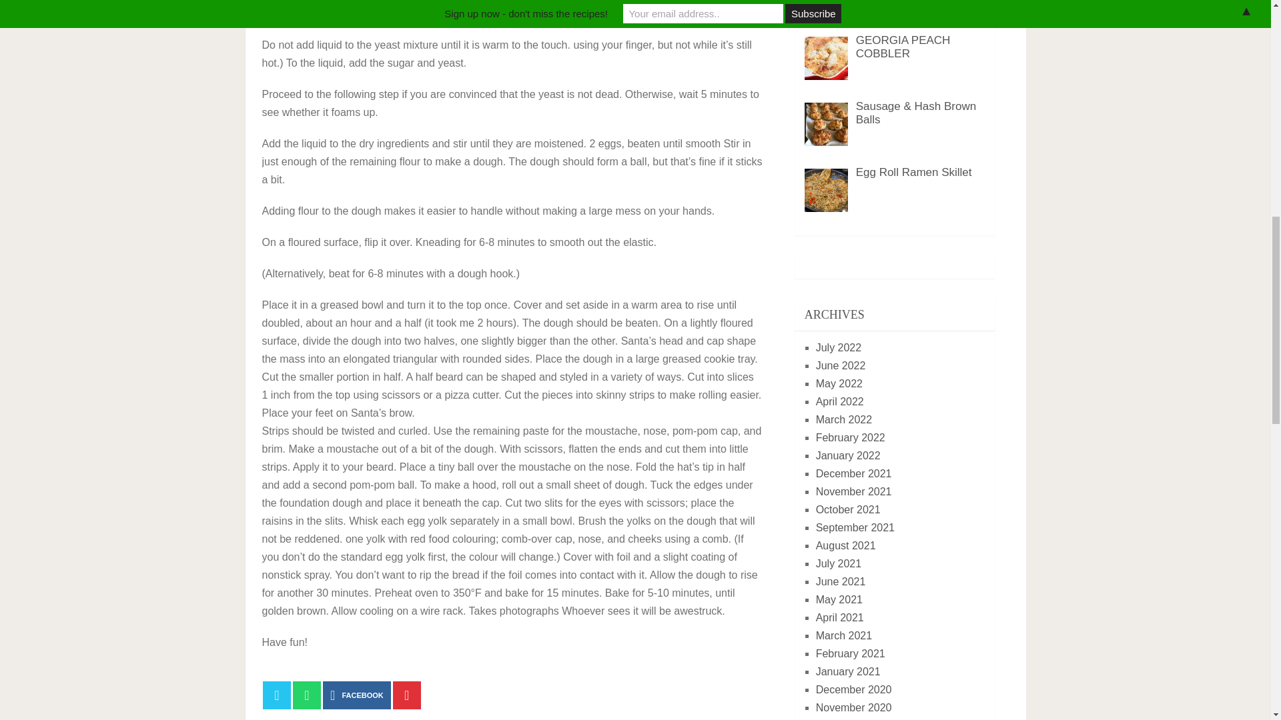 The height and width of the screenshot is (720, 1281). What do you see at coordinates (846, 545) in the screenshot?
I see `August 2021` at bounding box center [846, 545].